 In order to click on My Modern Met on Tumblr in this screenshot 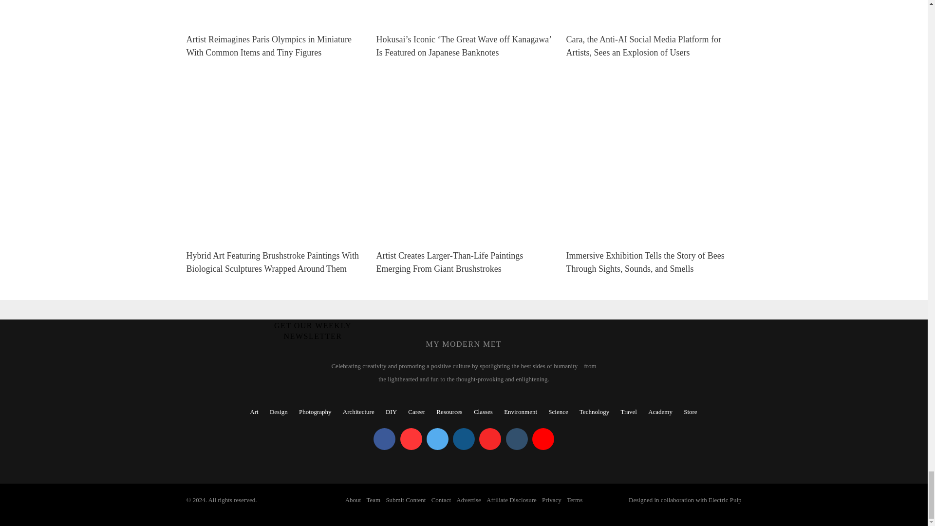, I will do `click(516, 439)`.